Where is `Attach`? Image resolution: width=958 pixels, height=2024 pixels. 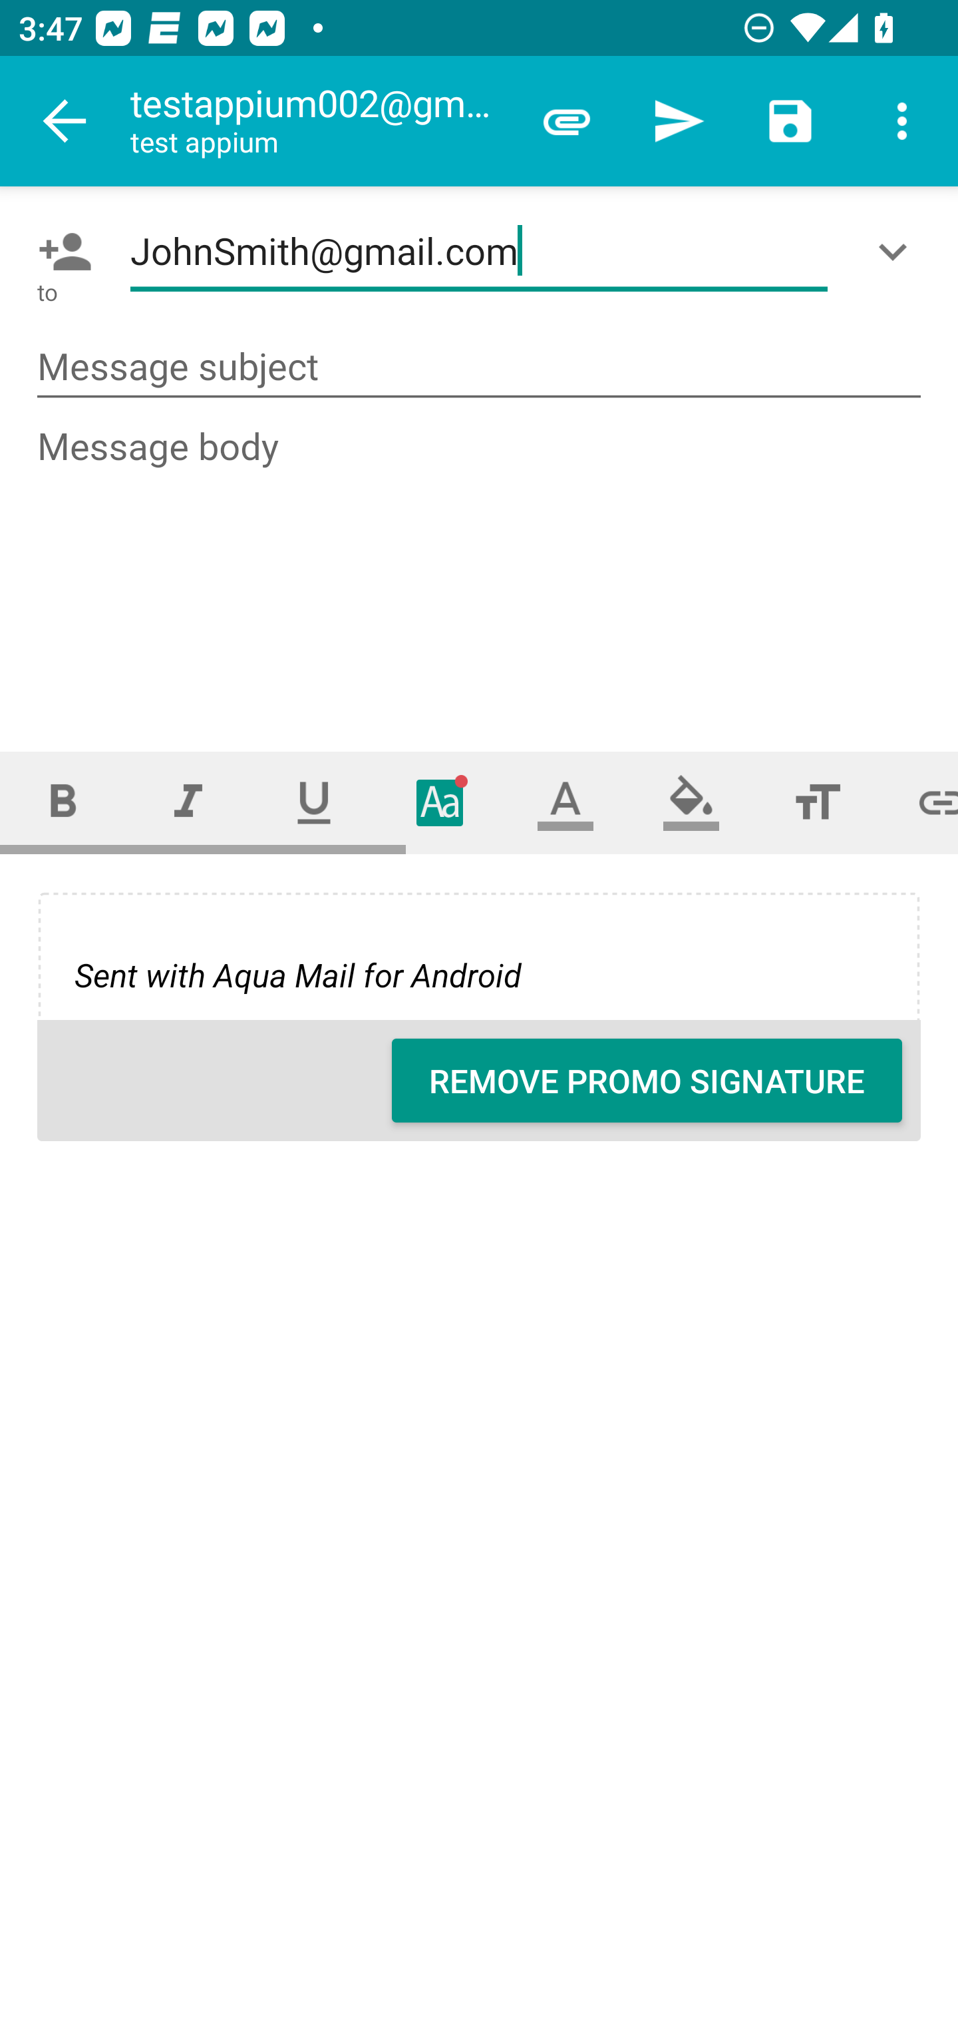
Attach is located at coordinates (567, 121).